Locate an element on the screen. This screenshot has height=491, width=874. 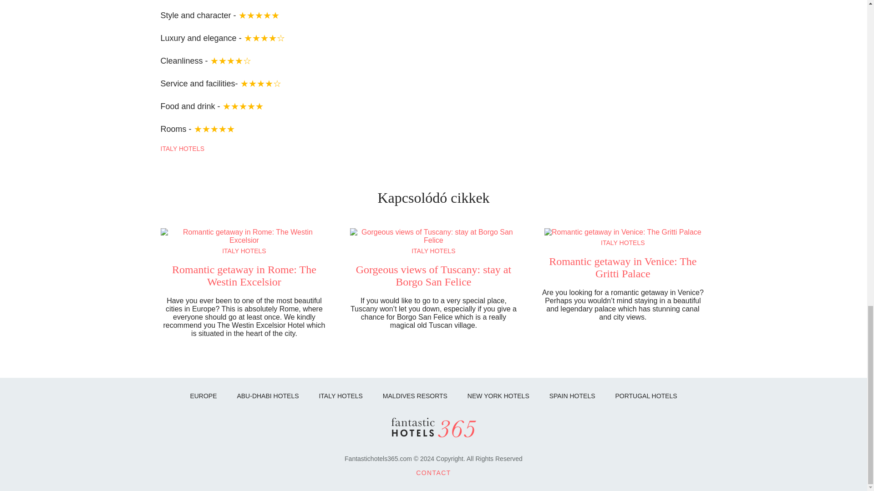
ITALY HOTELS is located at coordinates (340, 396).